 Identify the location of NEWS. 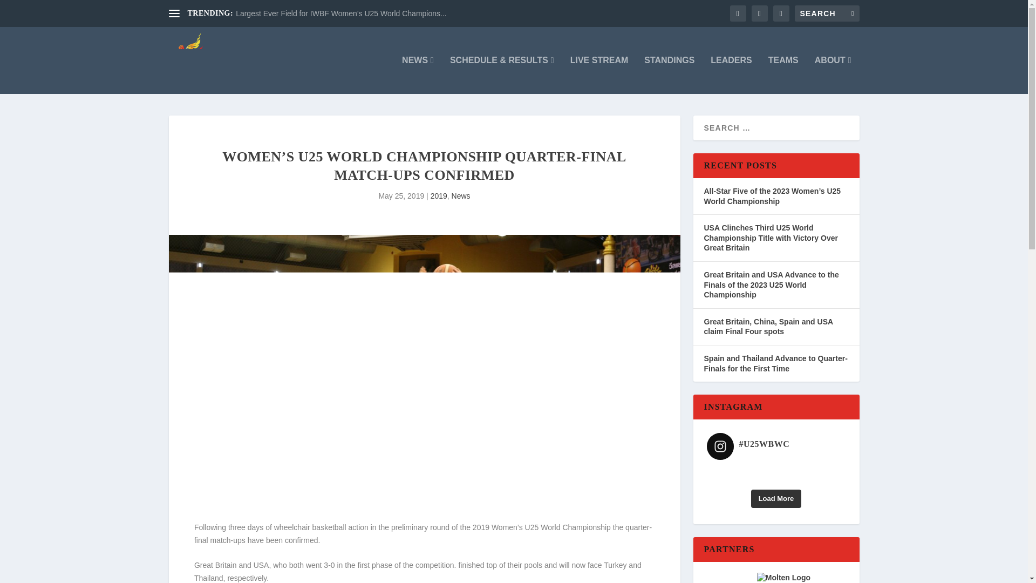
(418, 74).